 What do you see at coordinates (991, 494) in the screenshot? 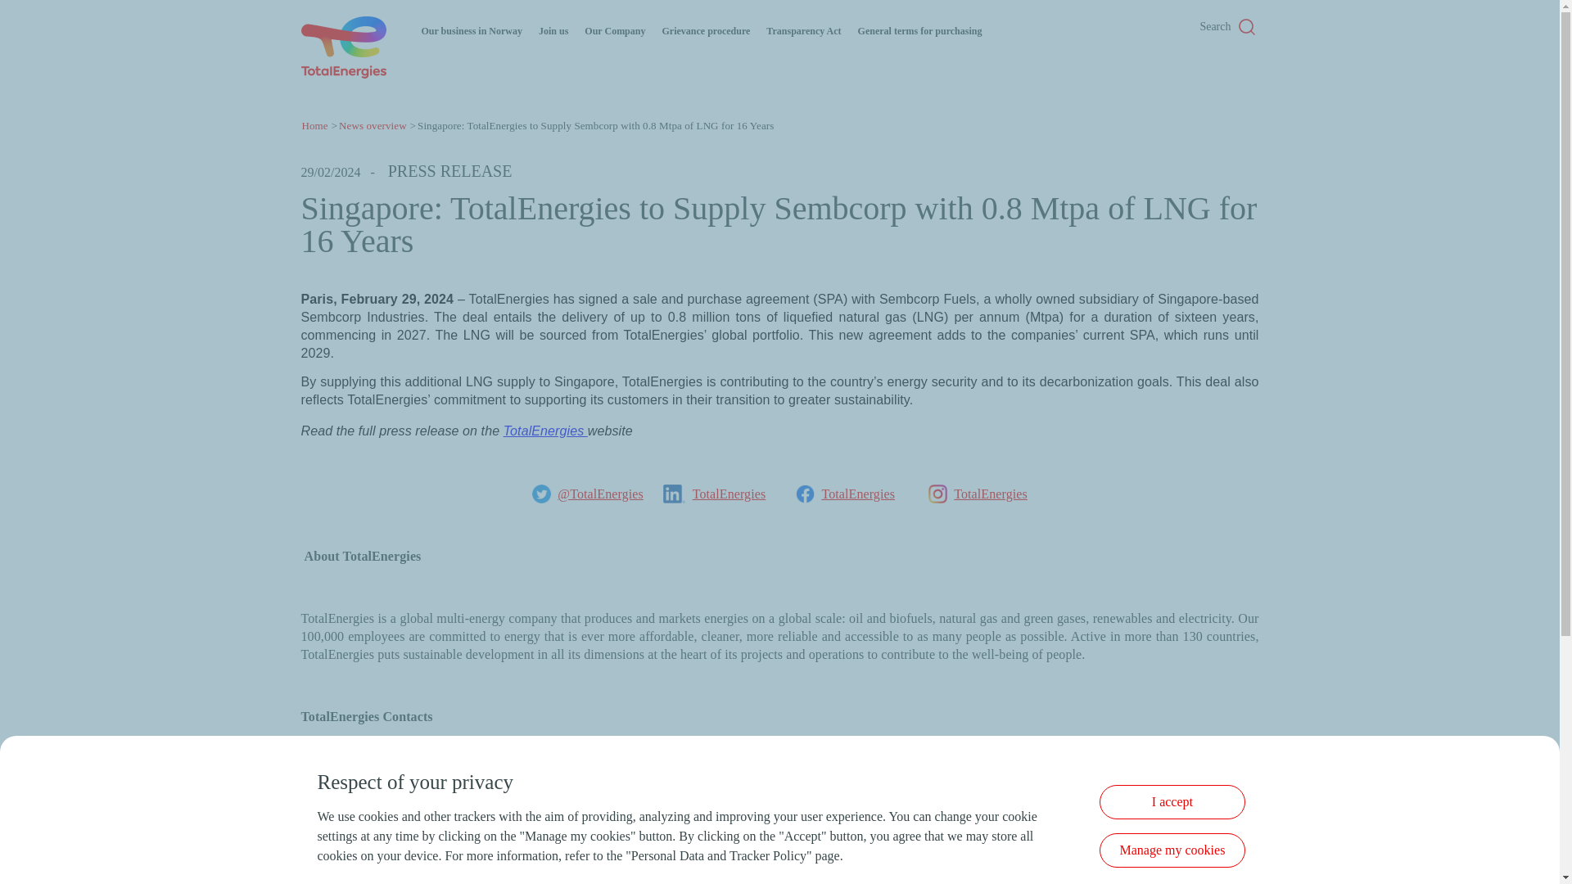
I see `TotalEnergies` at bounding box center [991, 494].